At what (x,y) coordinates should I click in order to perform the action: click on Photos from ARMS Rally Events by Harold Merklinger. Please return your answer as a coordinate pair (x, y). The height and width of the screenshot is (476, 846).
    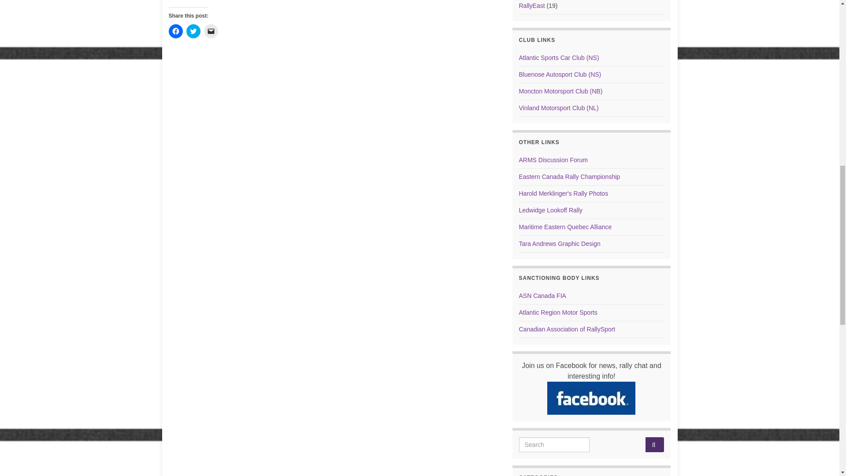
    Looking at the image, I should click on (564, 193).